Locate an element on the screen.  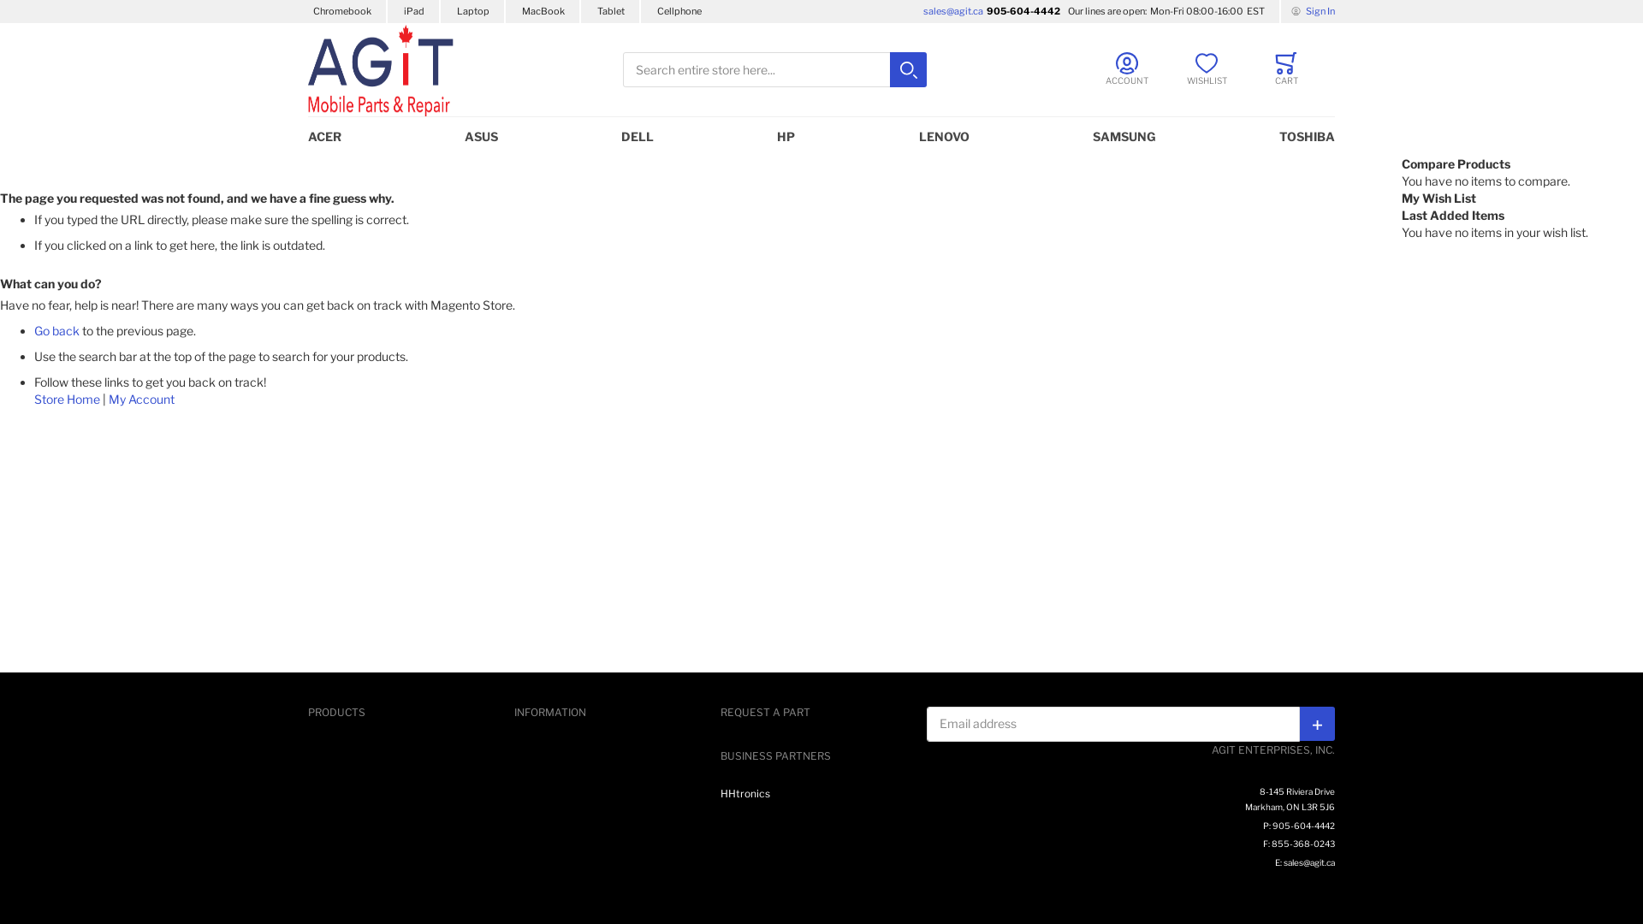
TOSHIBA is located at coordinates (1301, 137).